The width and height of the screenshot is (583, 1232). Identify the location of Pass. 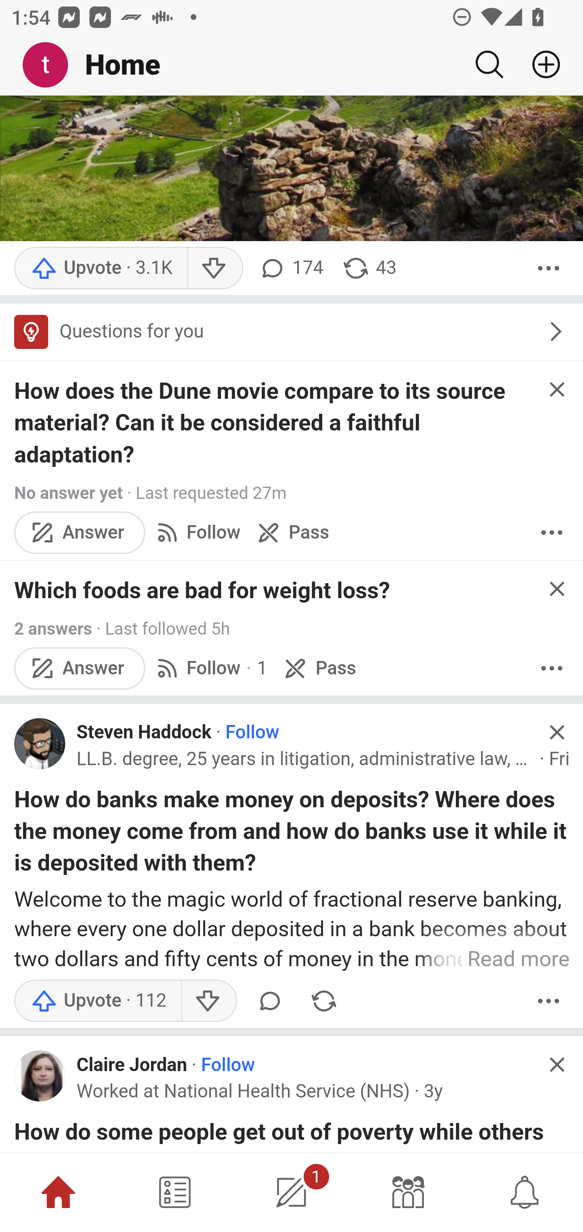
(291, 533).